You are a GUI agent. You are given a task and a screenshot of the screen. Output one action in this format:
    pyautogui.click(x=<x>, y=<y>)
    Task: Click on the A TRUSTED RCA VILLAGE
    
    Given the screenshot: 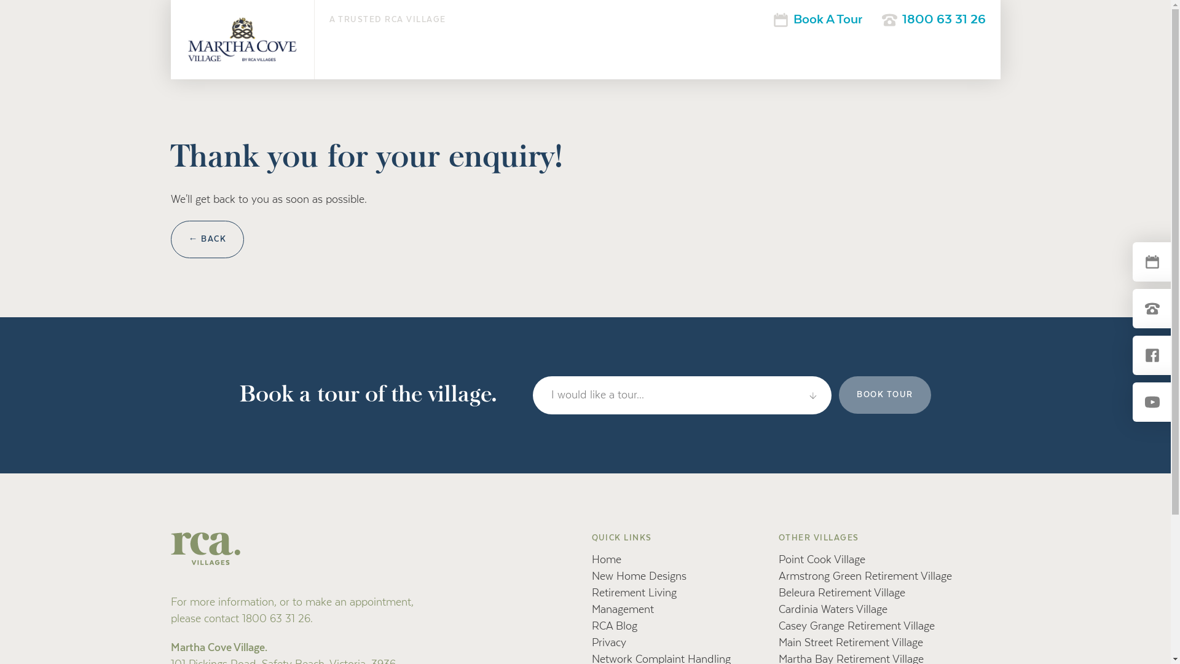 What is the action you would take?
    pyautogui.click(x=388, y=20)
    